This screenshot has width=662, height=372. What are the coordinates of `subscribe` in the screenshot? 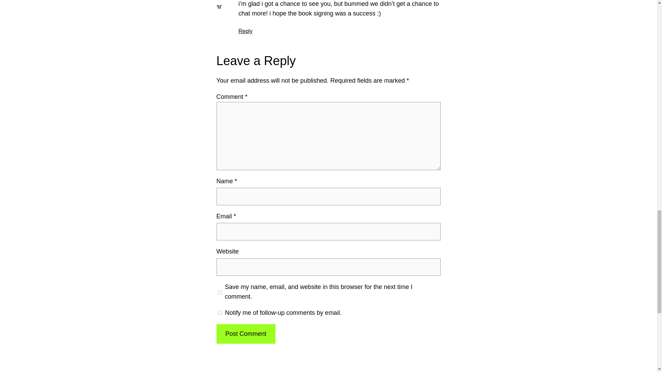 It's located at (220, 312).